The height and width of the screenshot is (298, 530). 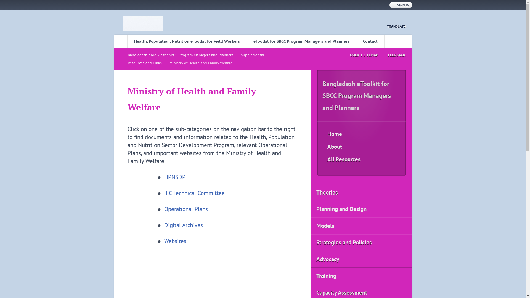 I want to click on TRANSLATE, so click(x=393, y=26).